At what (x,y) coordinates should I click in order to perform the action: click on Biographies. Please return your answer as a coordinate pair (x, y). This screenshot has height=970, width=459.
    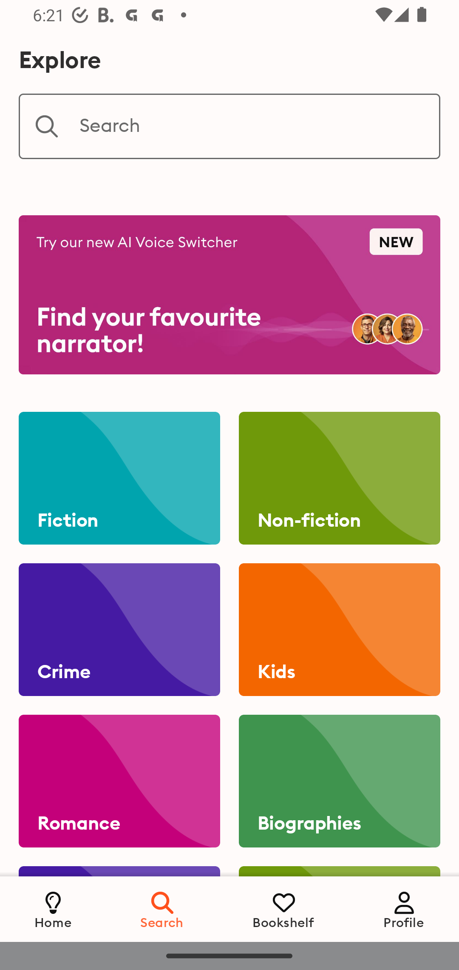
    Looking at the image, I should click on (339, 781).